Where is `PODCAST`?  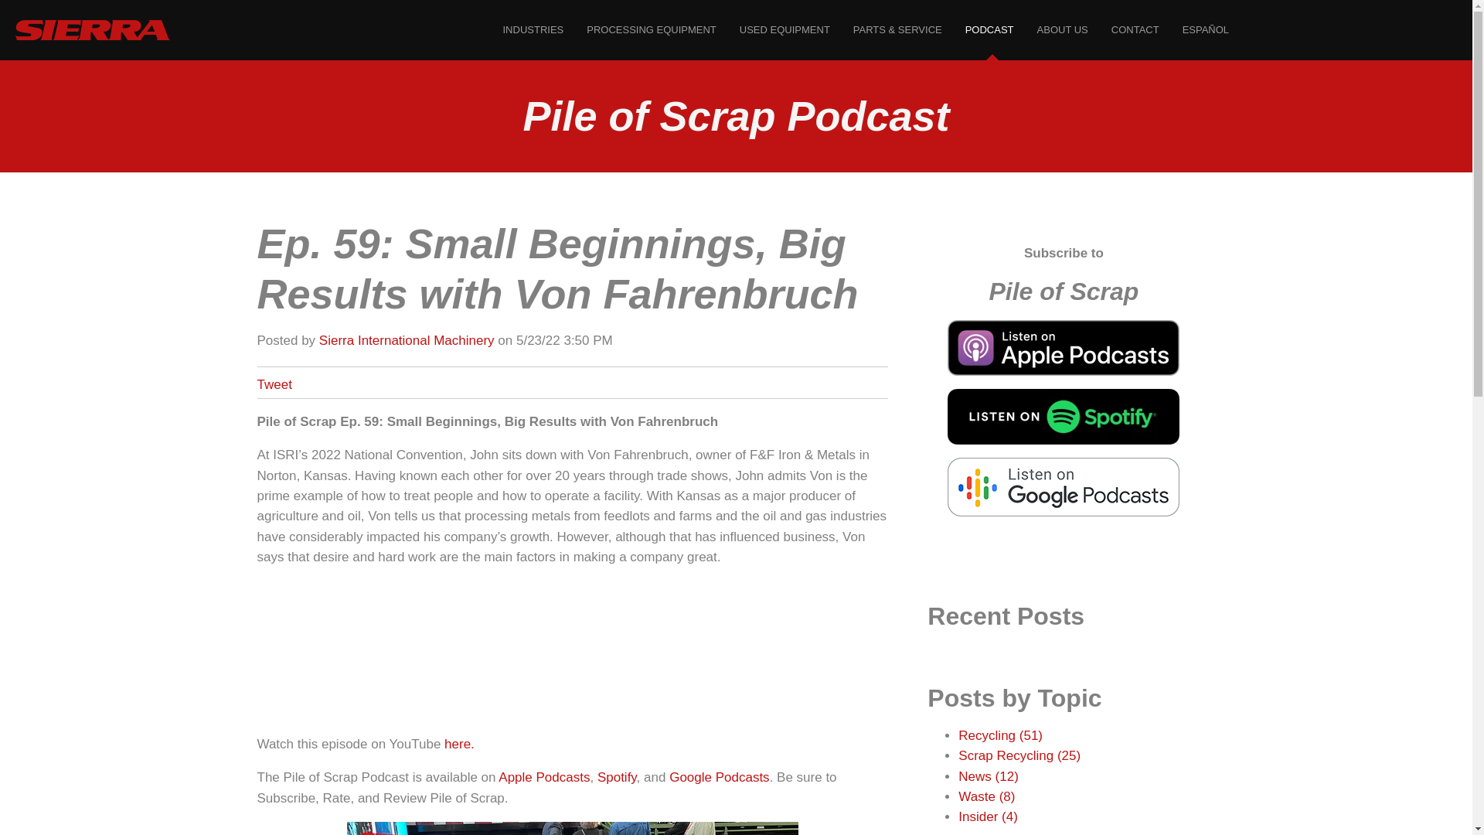 PODCAST is located at coordinates (989, 29).